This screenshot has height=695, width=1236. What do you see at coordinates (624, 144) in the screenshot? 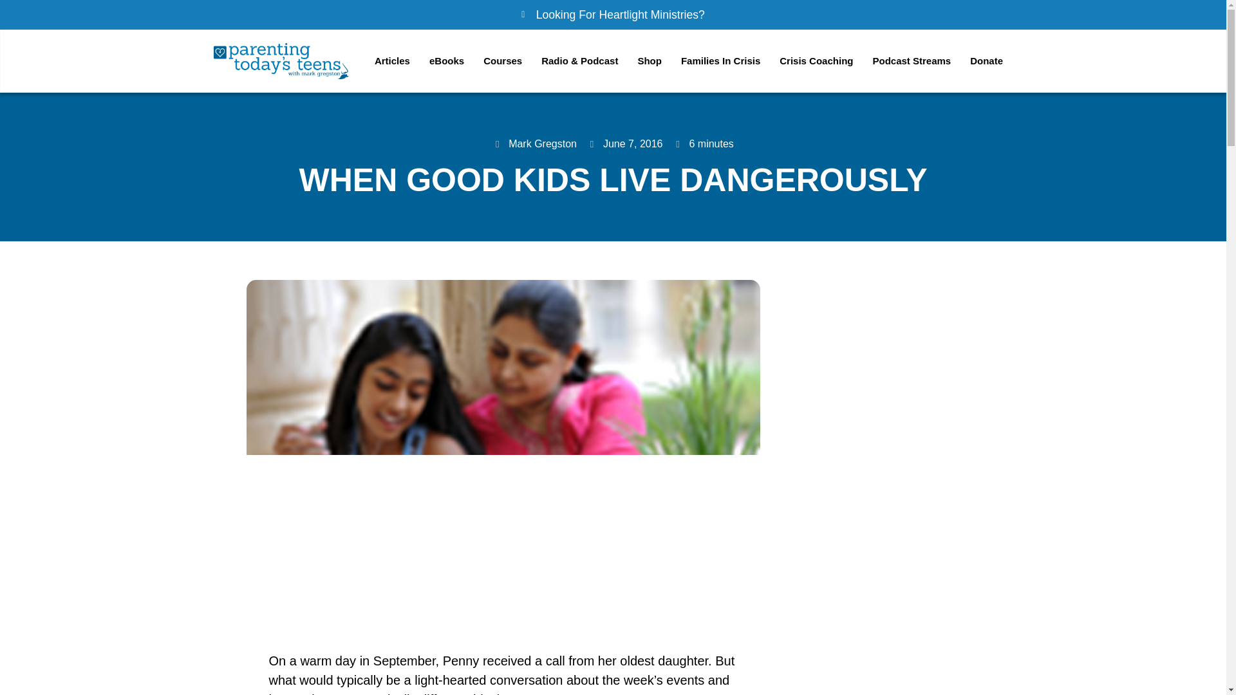
I see `June 7, 2016` at bounding box center [624, 144].